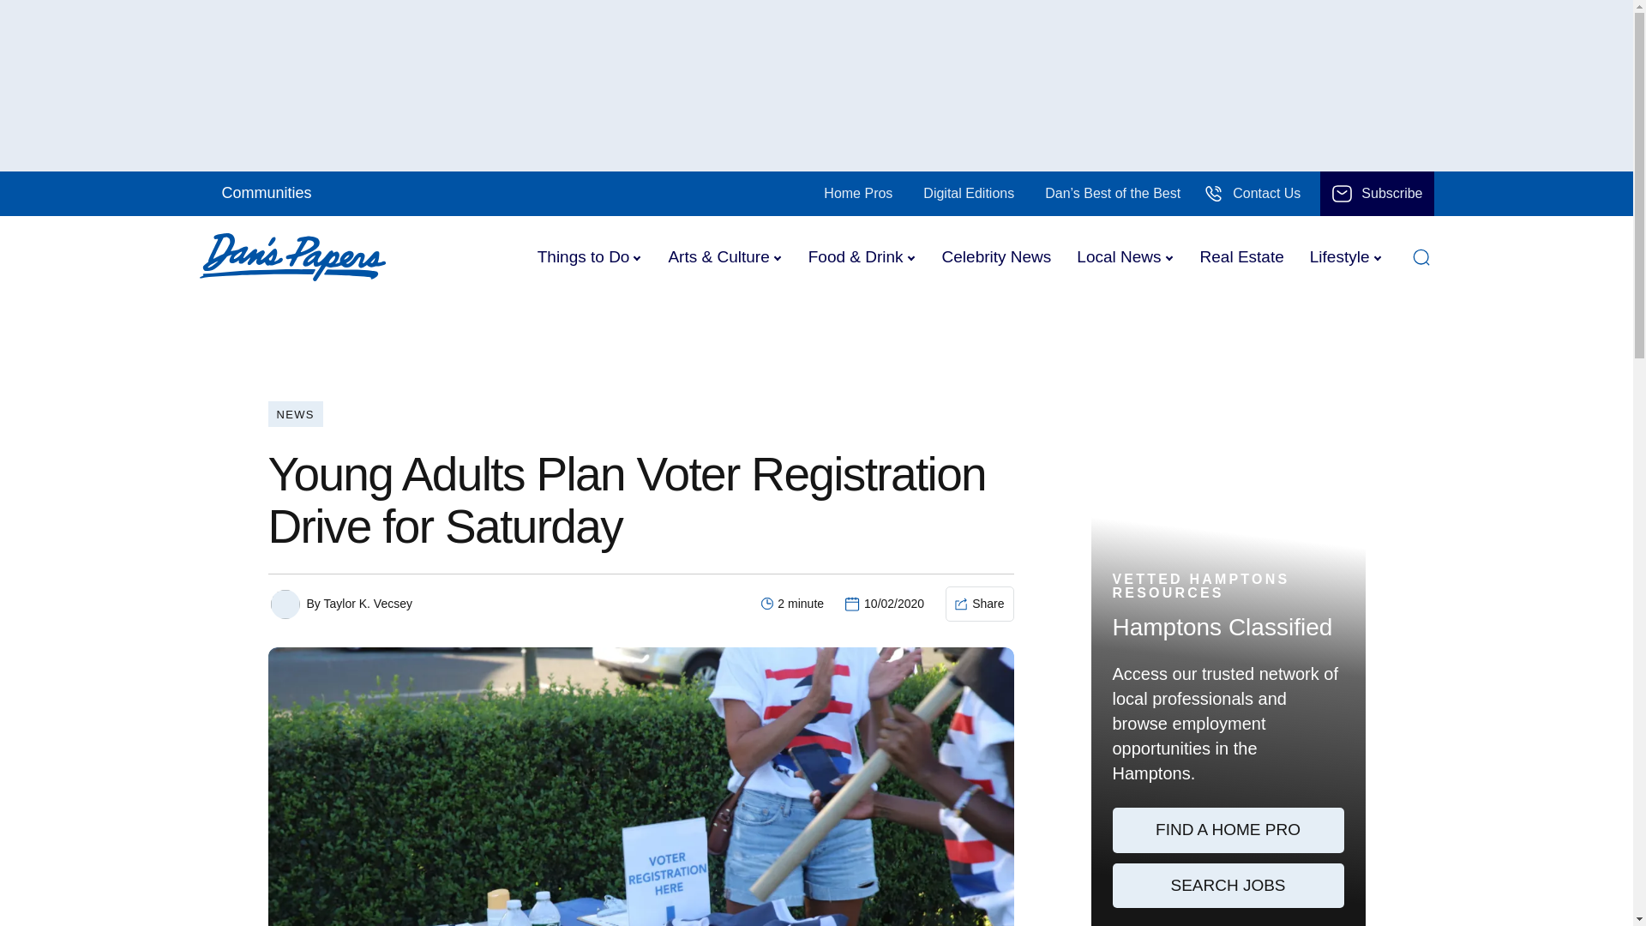 The width and height of the screenshot is (1646, 926). Describe the element at coordinates (1252, 193) in the screenshot. I see `Contact Us` at that location.